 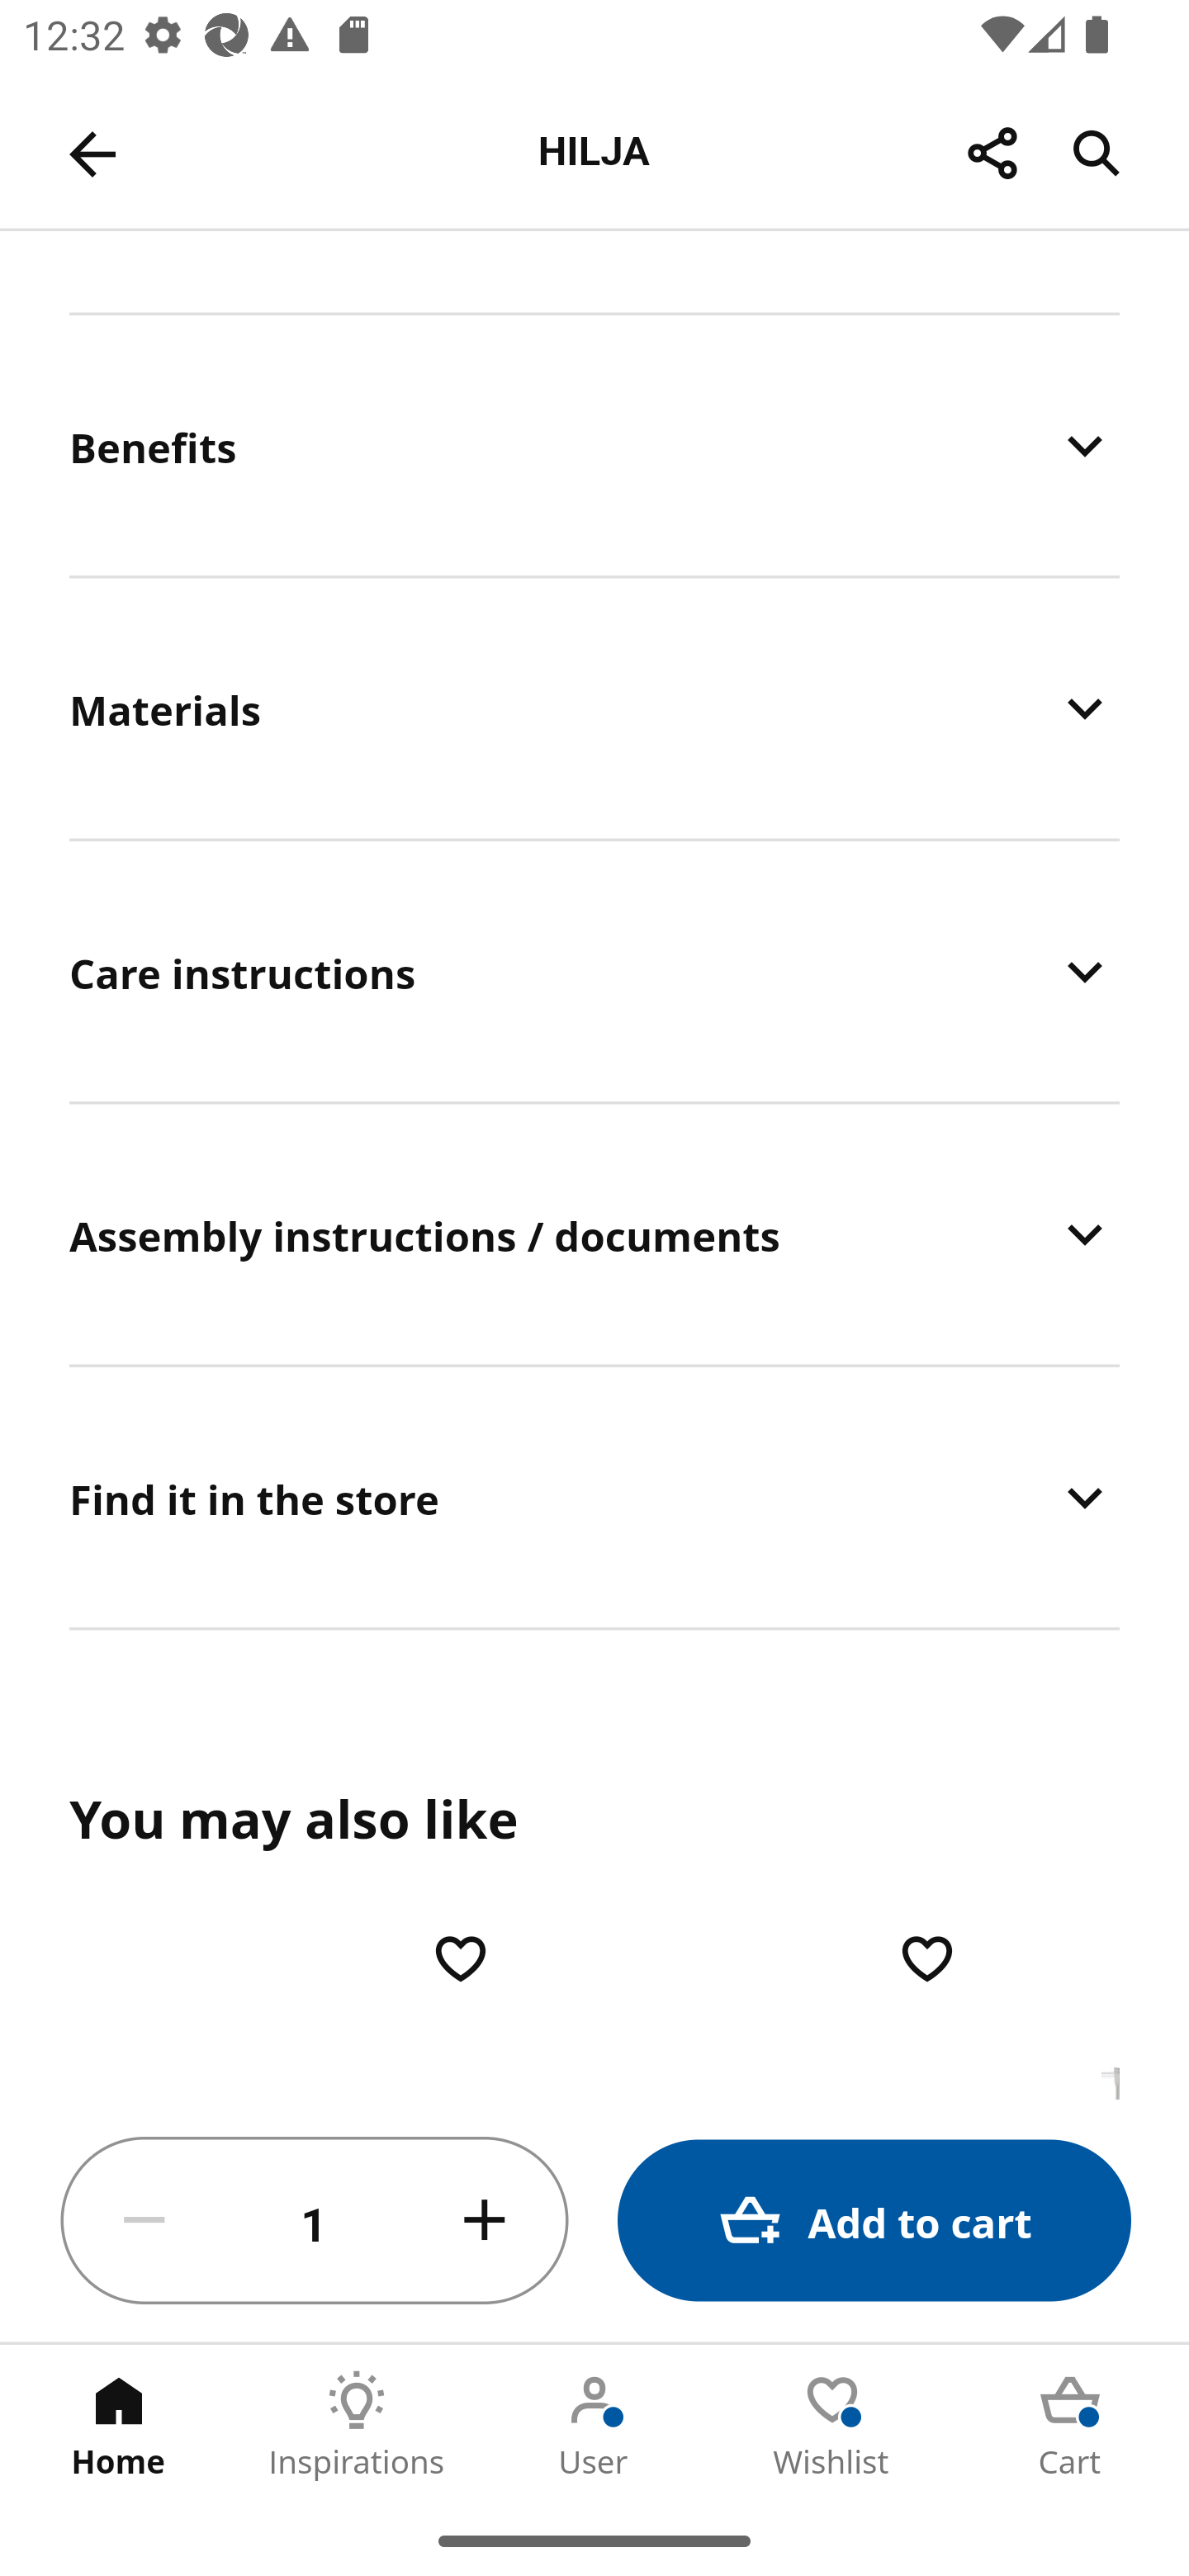 I want to click on Care instructions, so click(x=594, y=973).